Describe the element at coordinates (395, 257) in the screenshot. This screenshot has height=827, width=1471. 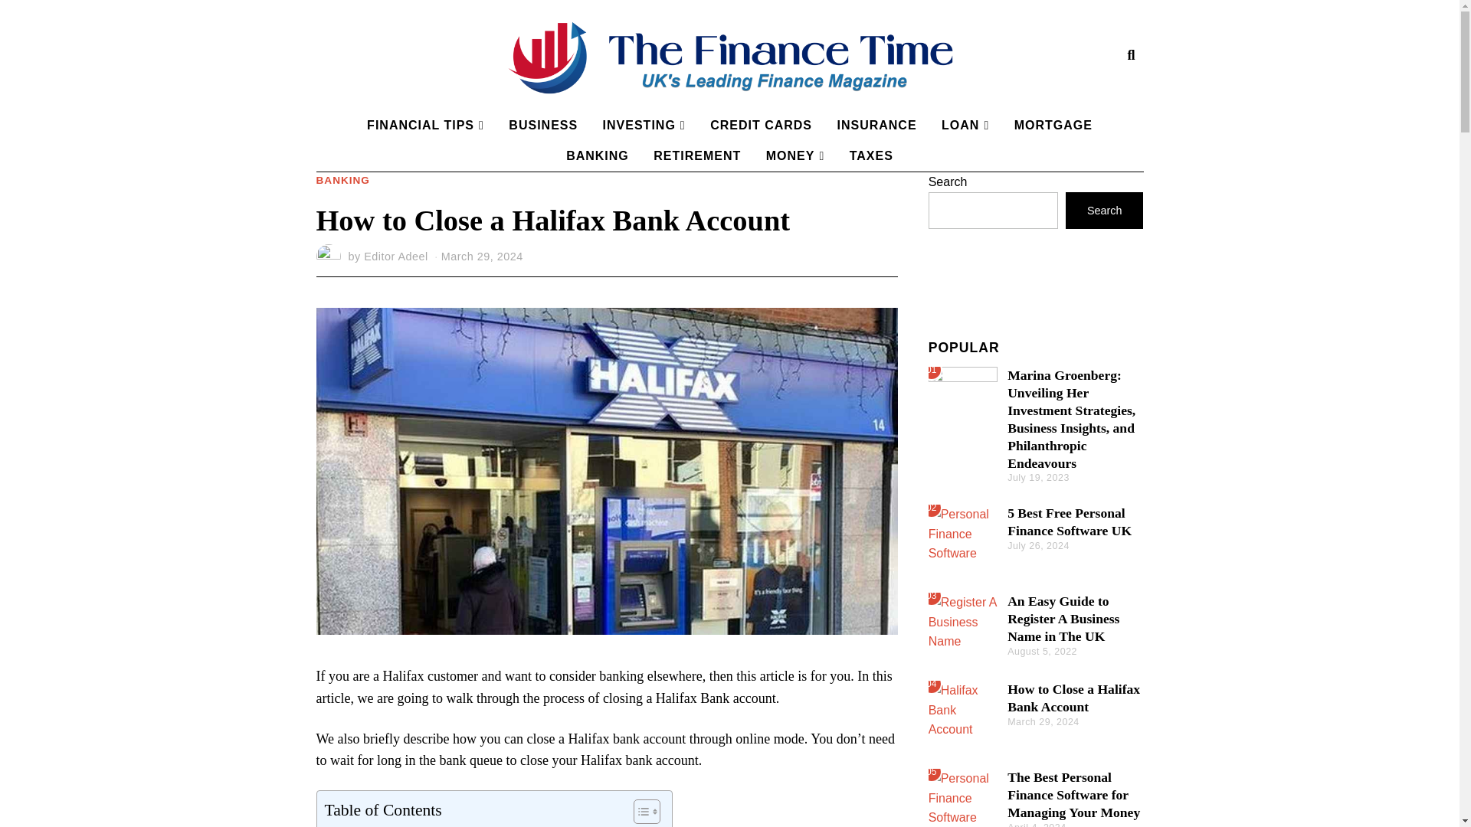
I see `Editor Adeel` at that location.